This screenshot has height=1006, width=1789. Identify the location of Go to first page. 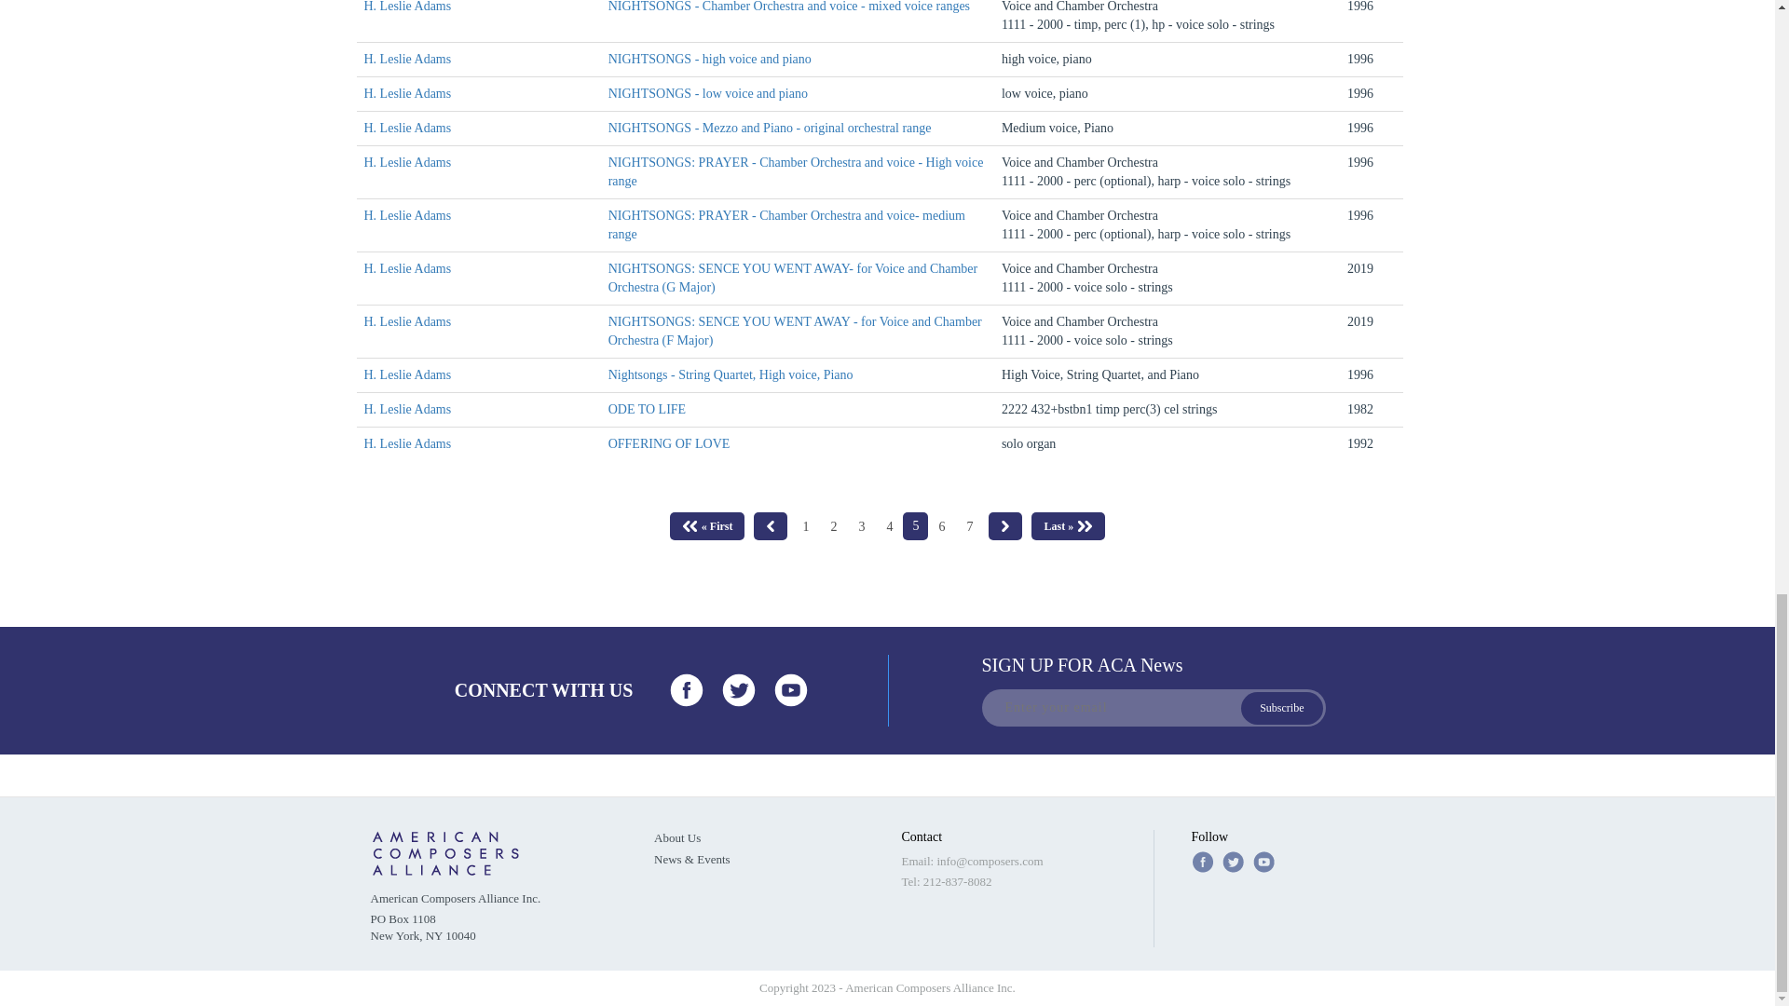
(707, 525).